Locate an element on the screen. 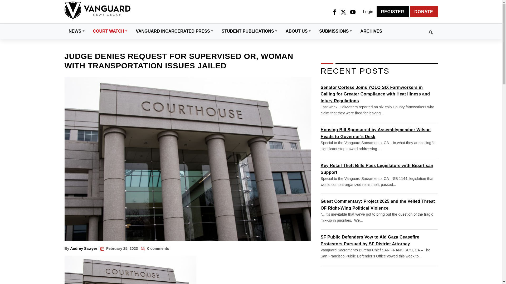  Login is located at coordinates (368, 12).